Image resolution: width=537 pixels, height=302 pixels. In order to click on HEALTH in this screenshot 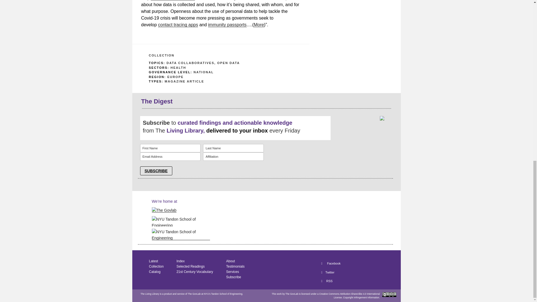, I will do `click(178, 68)`.